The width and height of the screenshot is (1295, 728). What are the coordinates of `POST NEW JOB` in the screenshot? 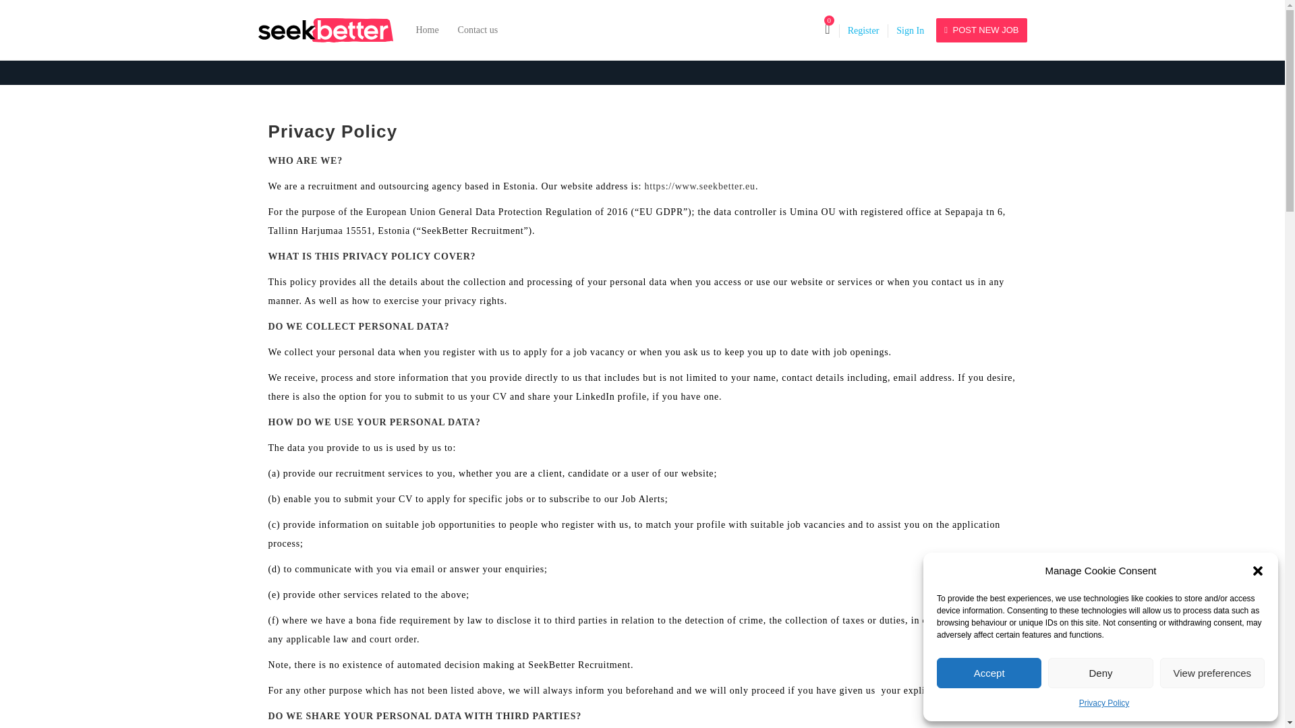 It's located at (981, 29).